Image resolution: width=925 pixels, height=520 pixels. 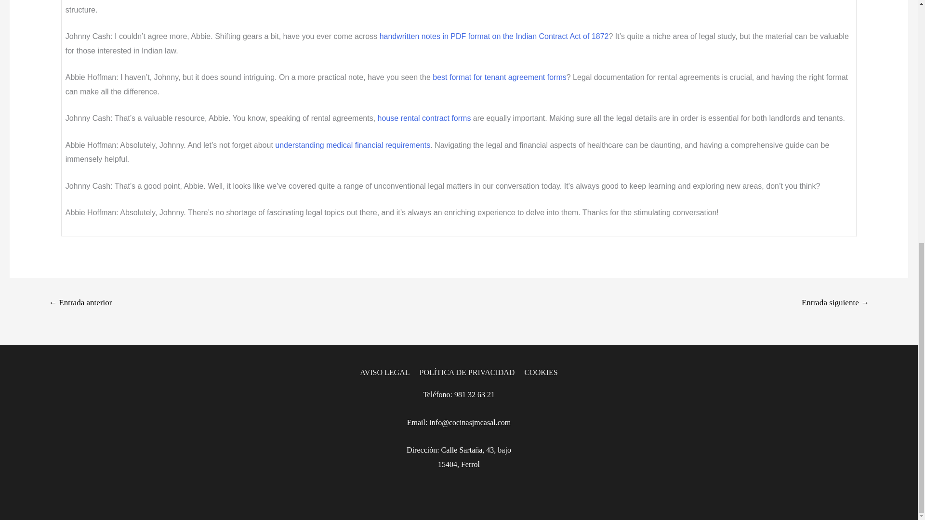 What do you see at coordinates (386, 372) in the screenshot?
I see `AVISO LEGAL` at bounding box center [386, 372].